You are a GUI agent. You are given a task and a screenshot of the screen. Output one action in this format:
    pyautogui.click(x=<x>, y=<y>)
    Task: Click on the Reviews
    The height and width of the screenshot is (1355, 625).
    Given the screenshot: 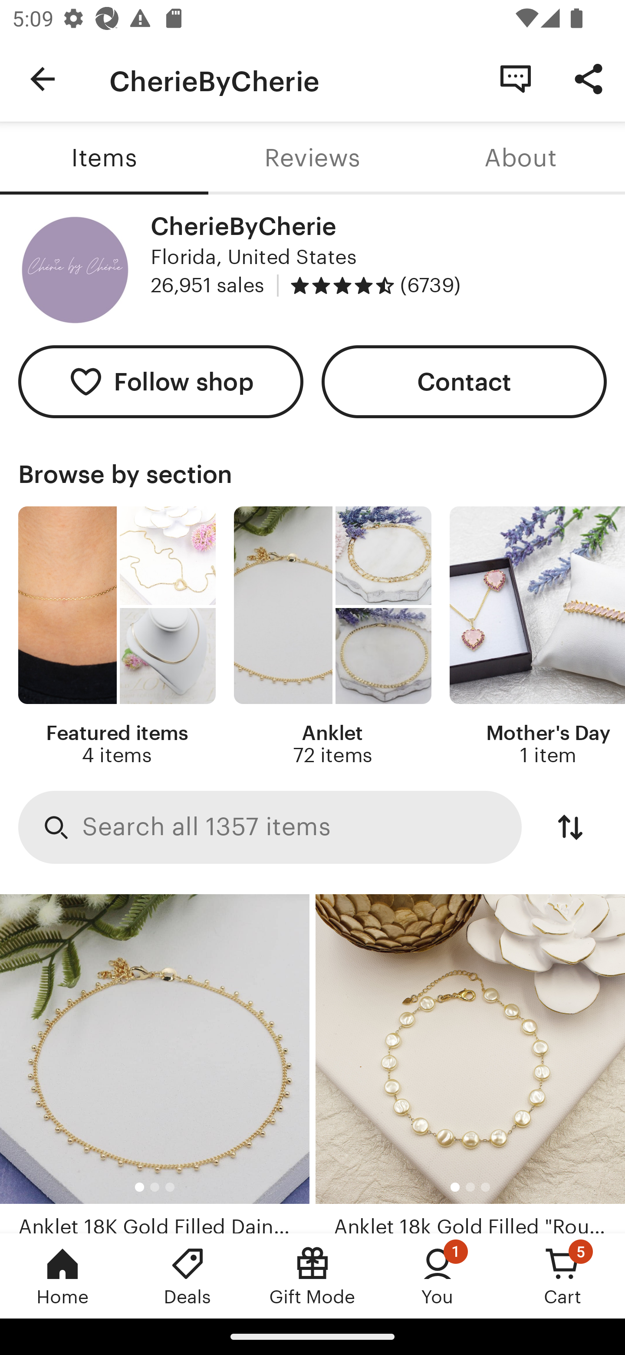 What is the action you would take?
    pyautogui.click(x=312, y=158)
    